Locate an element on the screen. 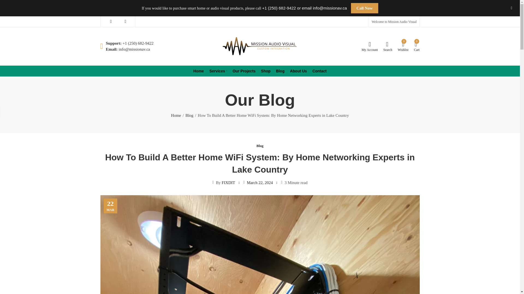 The image size is (524, 294). My Account is located at coordinates (266, 71).